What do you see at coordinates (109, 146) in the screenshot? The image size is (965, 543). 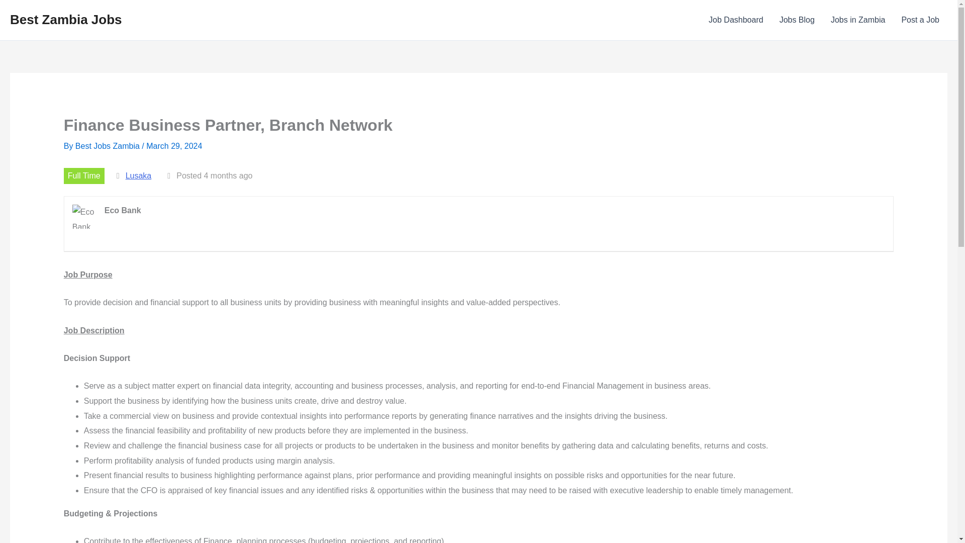 I see `View all posts by Best Jobs Zambia` at bounding box center [109, 146].